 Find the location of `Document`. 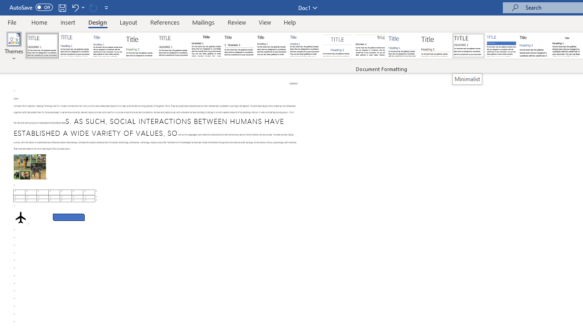

Document is located at coordinates (42, 46).